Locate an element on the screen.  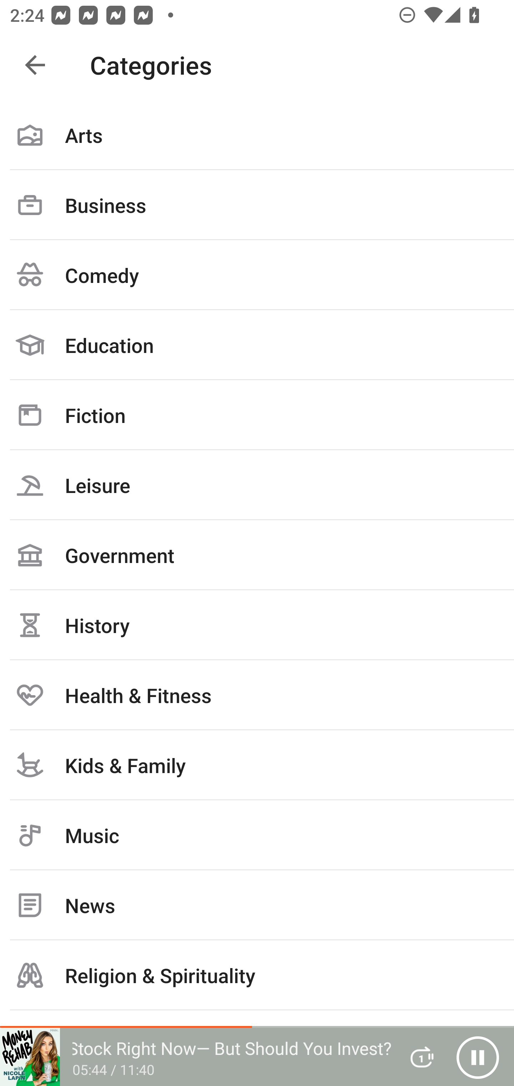
Religion & Spirituality is located at coordinates (257, 975).